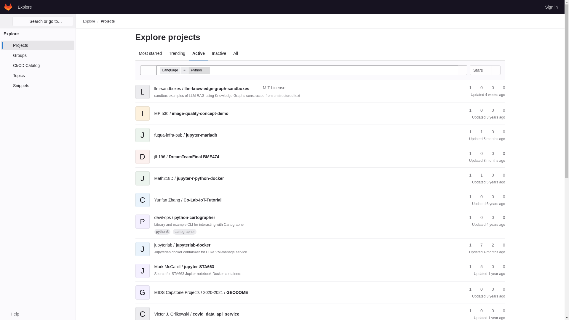 Image resolution: width=569 pixels, height=320 pixels. I want to click on L, so click(142, 88).